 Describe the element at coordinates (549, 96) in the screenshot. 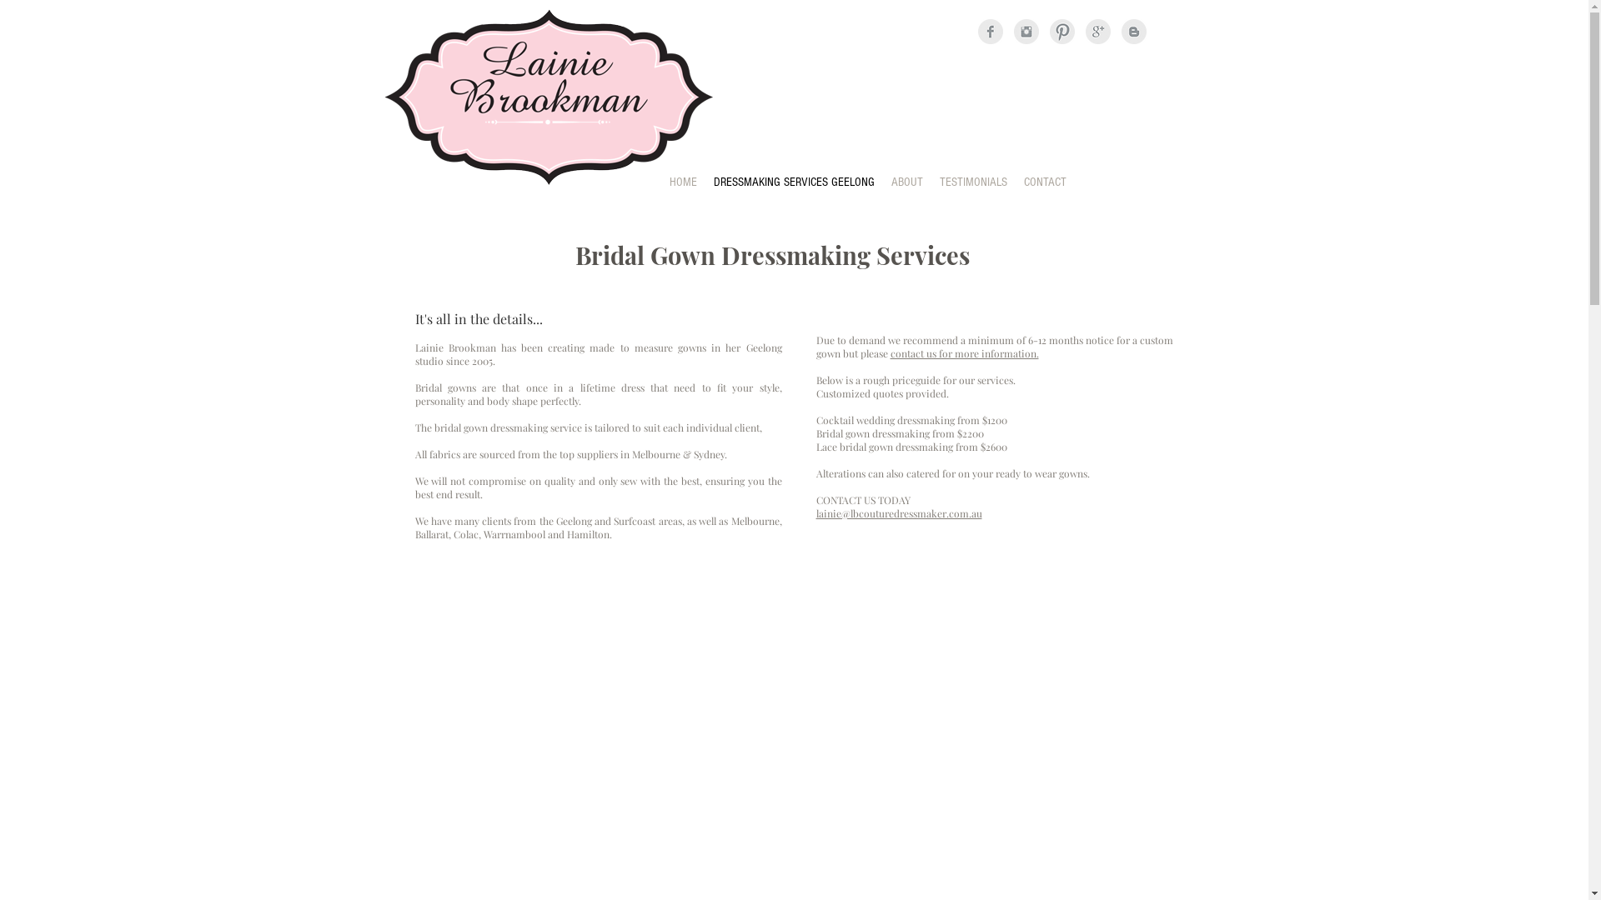

I see `Bridal dressmaker geelong` at that location.